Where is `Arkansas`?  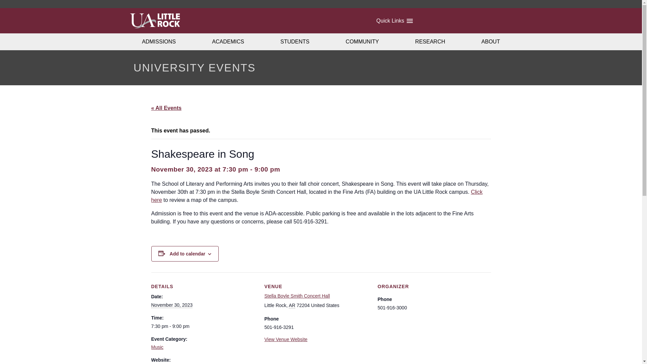 Arkansas is located at coordinates (292, 305).